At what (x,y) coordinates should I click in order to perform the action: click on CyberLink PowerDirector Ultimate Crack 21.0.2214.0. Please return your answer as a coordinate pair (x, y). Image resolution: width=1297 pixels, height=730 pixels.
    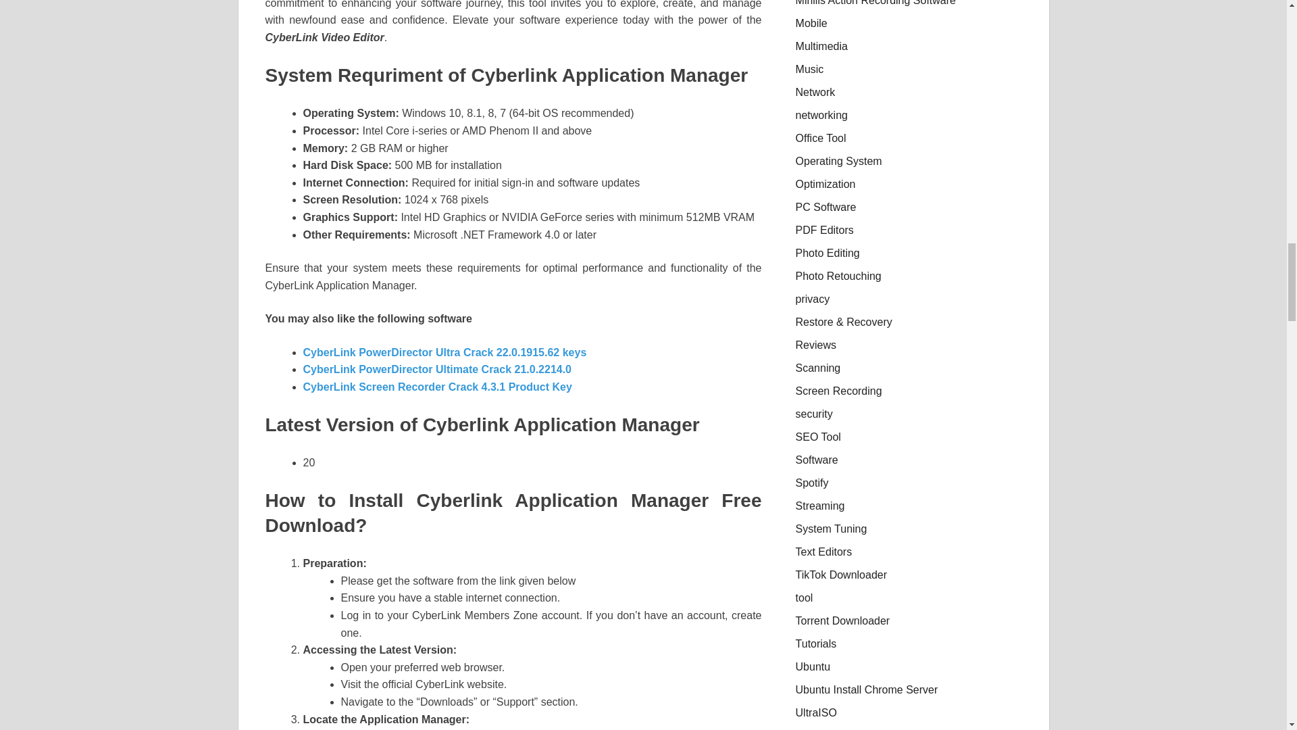
    Looking at the image, I should click on (436, 369).